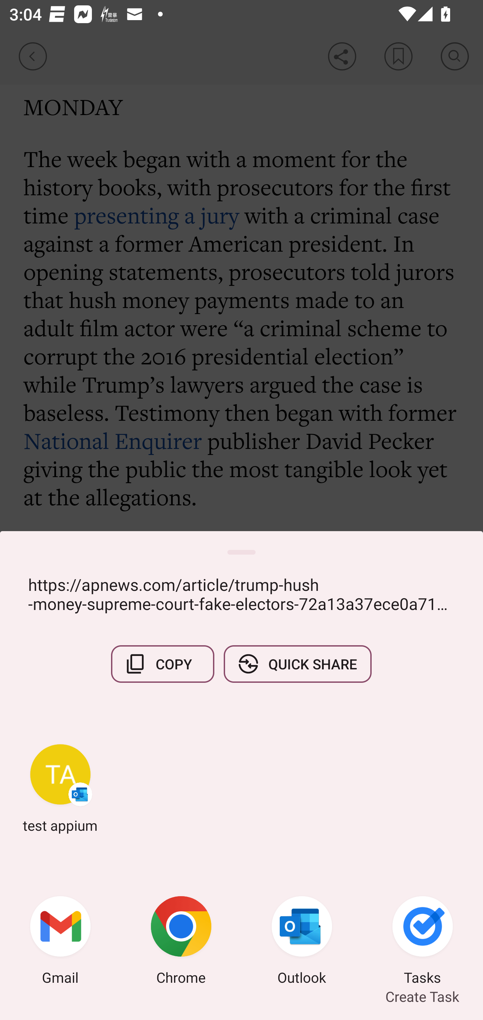 Image resolution: width=483 pixels, height=1020 pixels. Describe the element at coordinates (60, 788) in the screenshot. I see `test appium  Outlook test appium` at that location.